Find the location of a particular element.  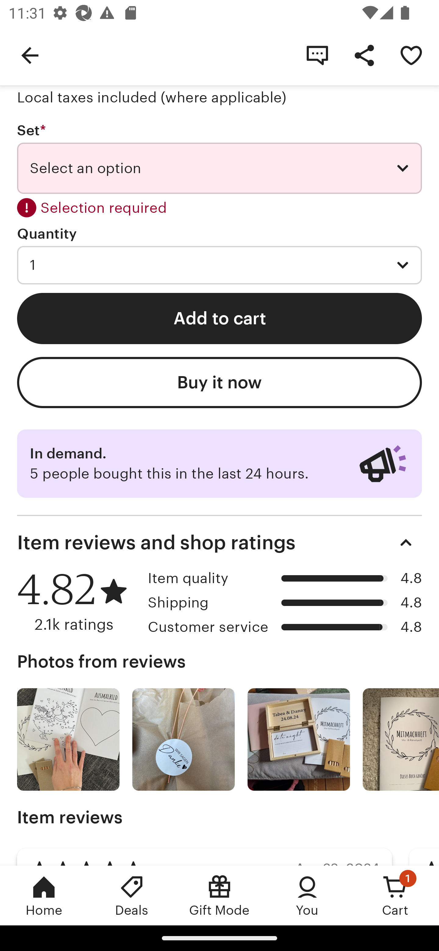

Add to cart is located at coordinates (220, 318).